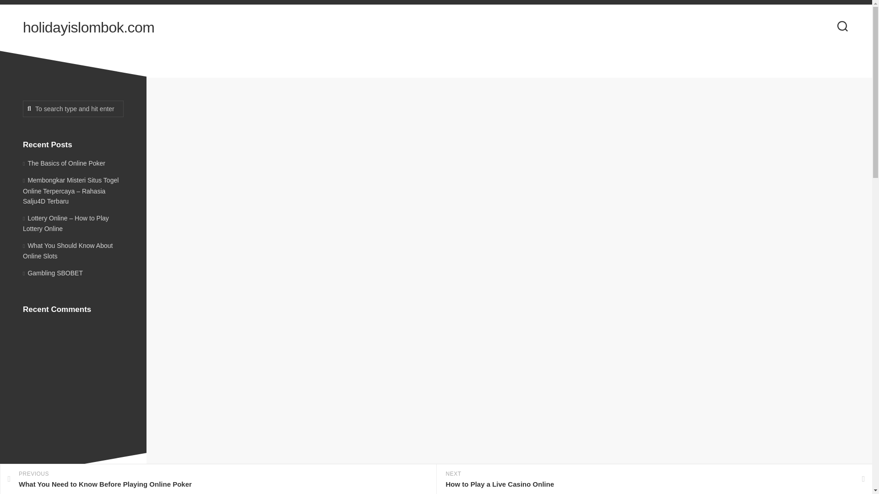 Image resolution: width=879 pixels, height=494 pixels. I want to click on Info, so click(481, 170).